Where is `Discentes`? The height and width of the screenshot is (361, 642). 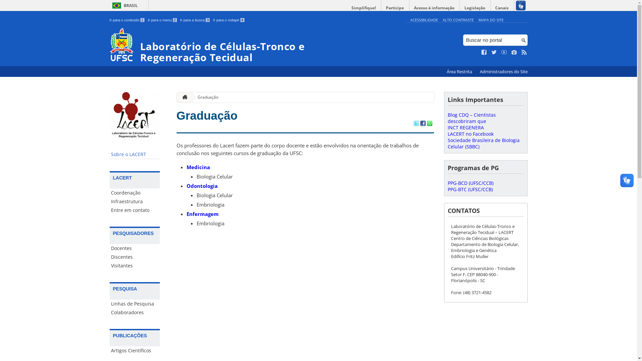
Discentes is located at coordinates (135, 257).